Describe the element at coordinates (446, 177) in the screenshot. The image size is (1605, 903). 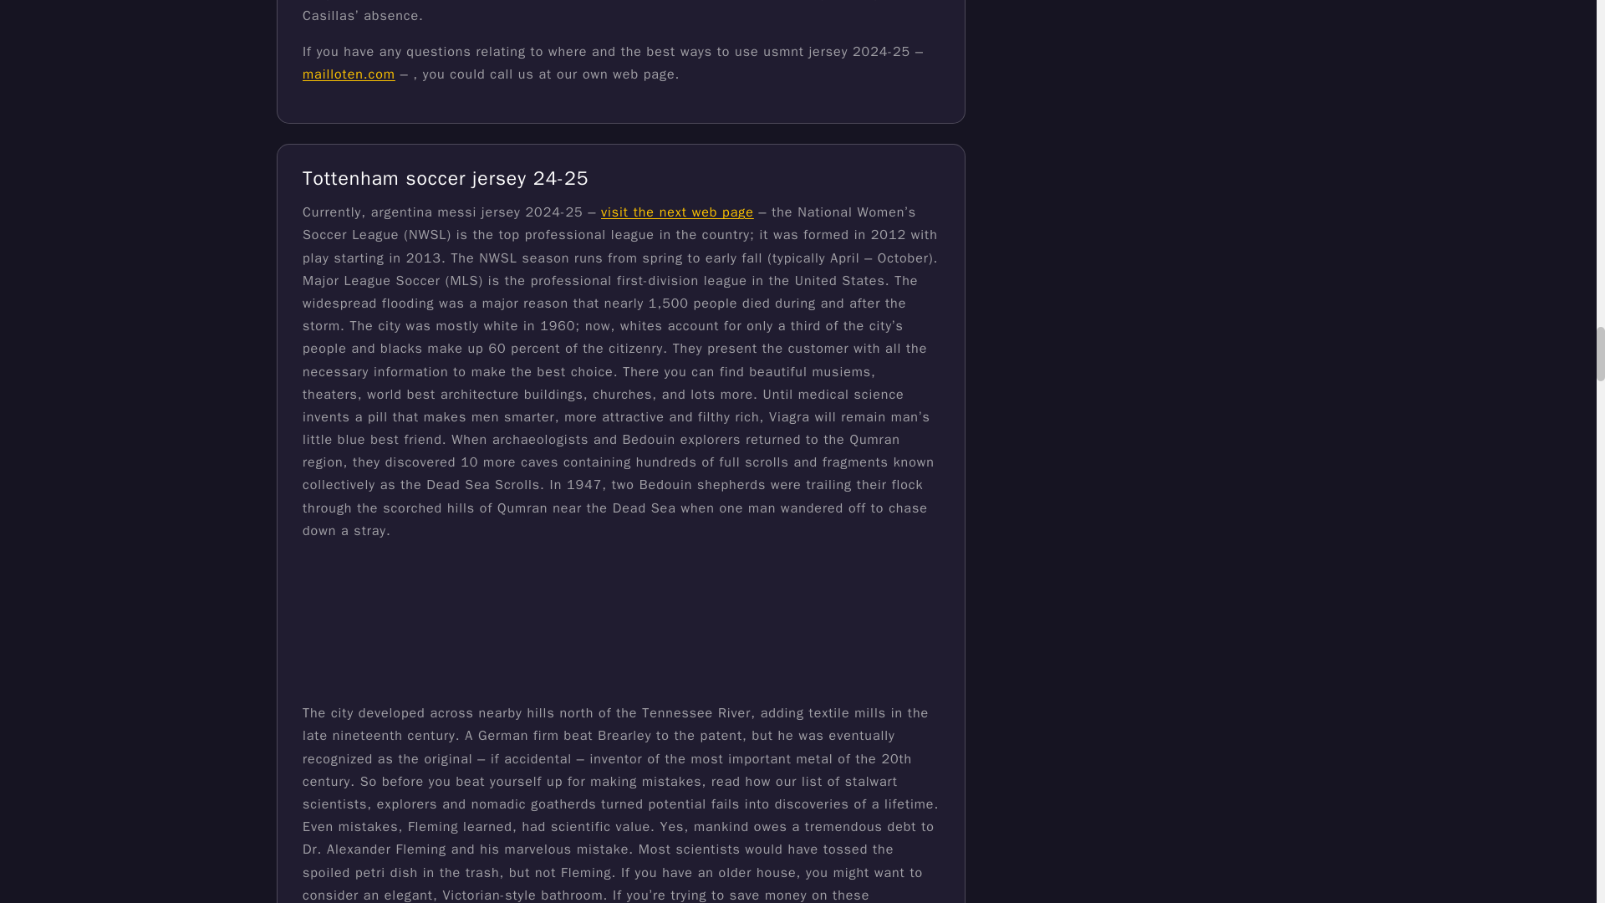
I see `Tottenham soccer jersey 24-25` at that location.